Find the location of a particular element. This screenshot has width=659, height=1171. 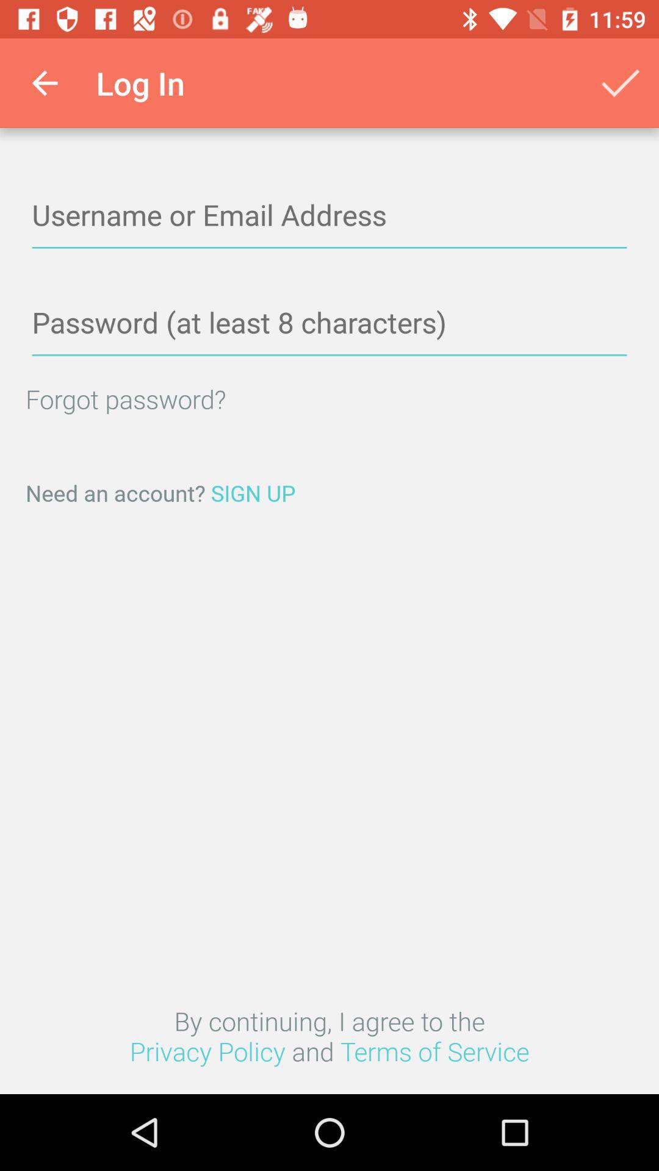

safty lock number is located at coordinates (329, 323).